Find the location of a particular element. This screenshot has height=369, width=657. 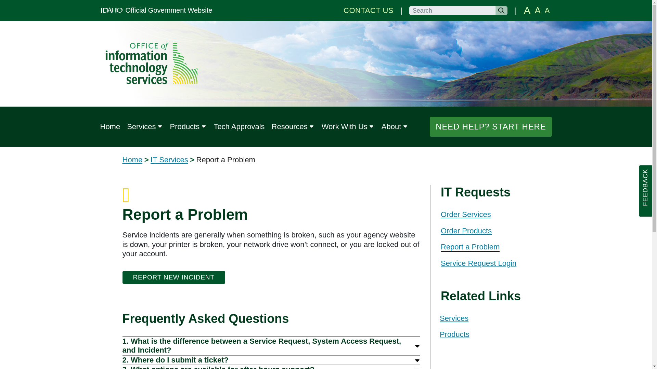

A is located at coordinates (547, 11).